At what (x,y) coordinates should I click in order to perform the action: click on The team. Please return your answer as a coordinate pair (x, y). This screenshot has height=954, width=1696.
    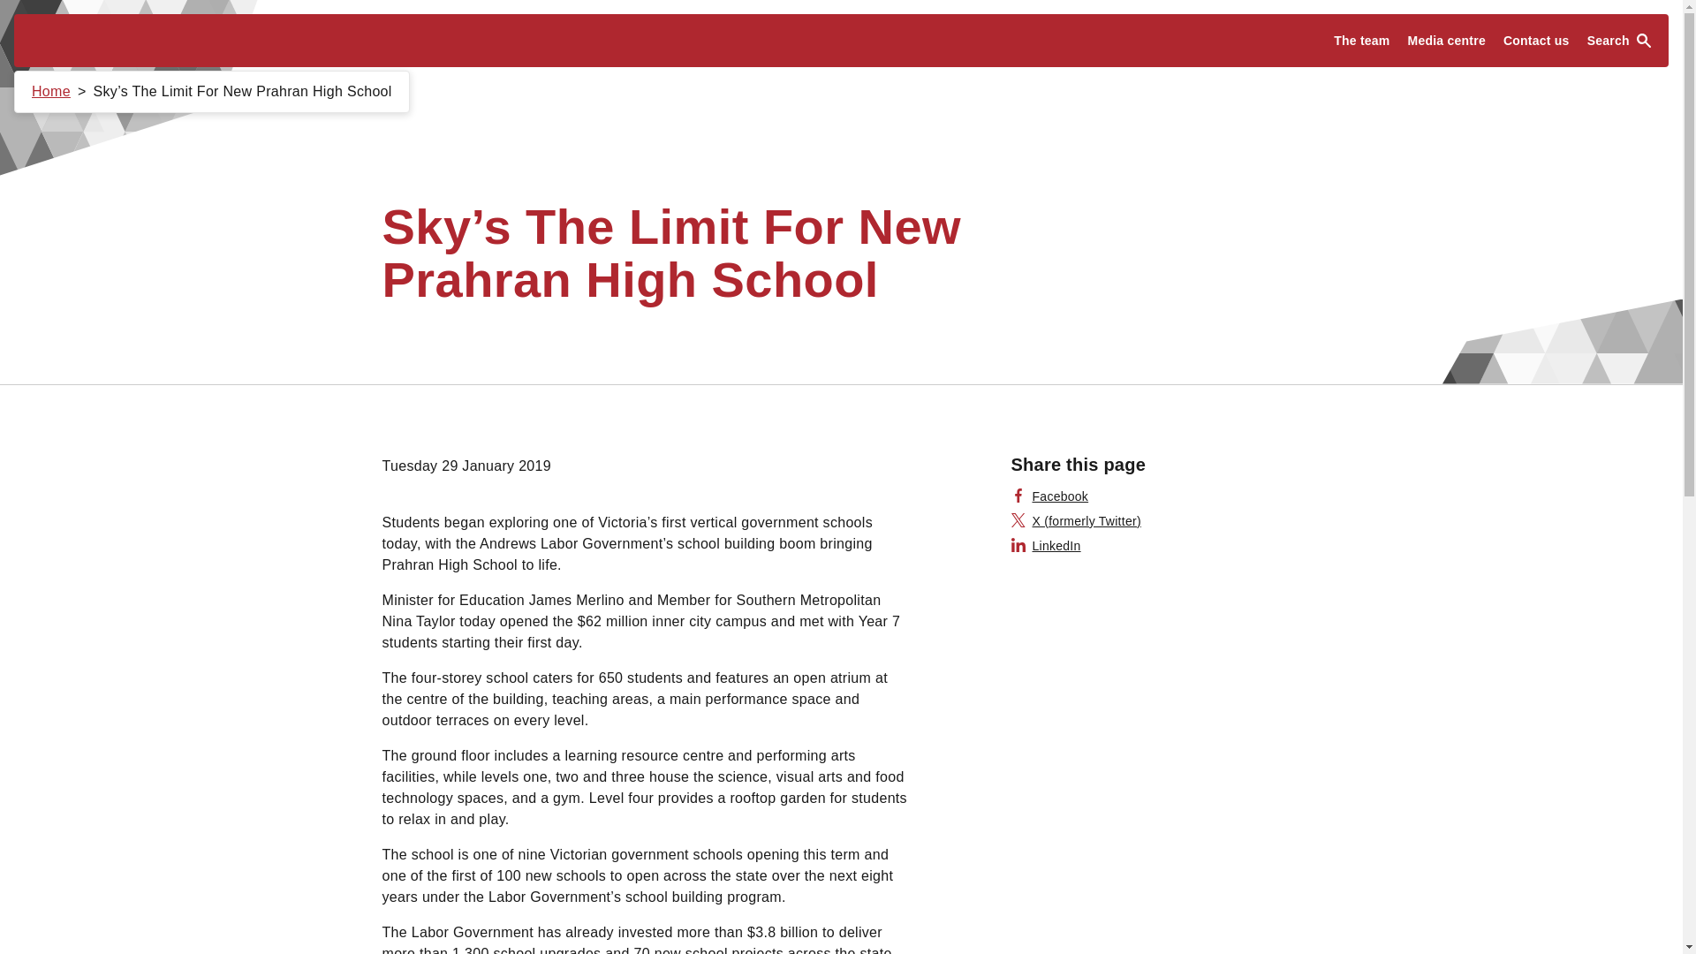
    Looking at the image, I should click on (1360, 41).